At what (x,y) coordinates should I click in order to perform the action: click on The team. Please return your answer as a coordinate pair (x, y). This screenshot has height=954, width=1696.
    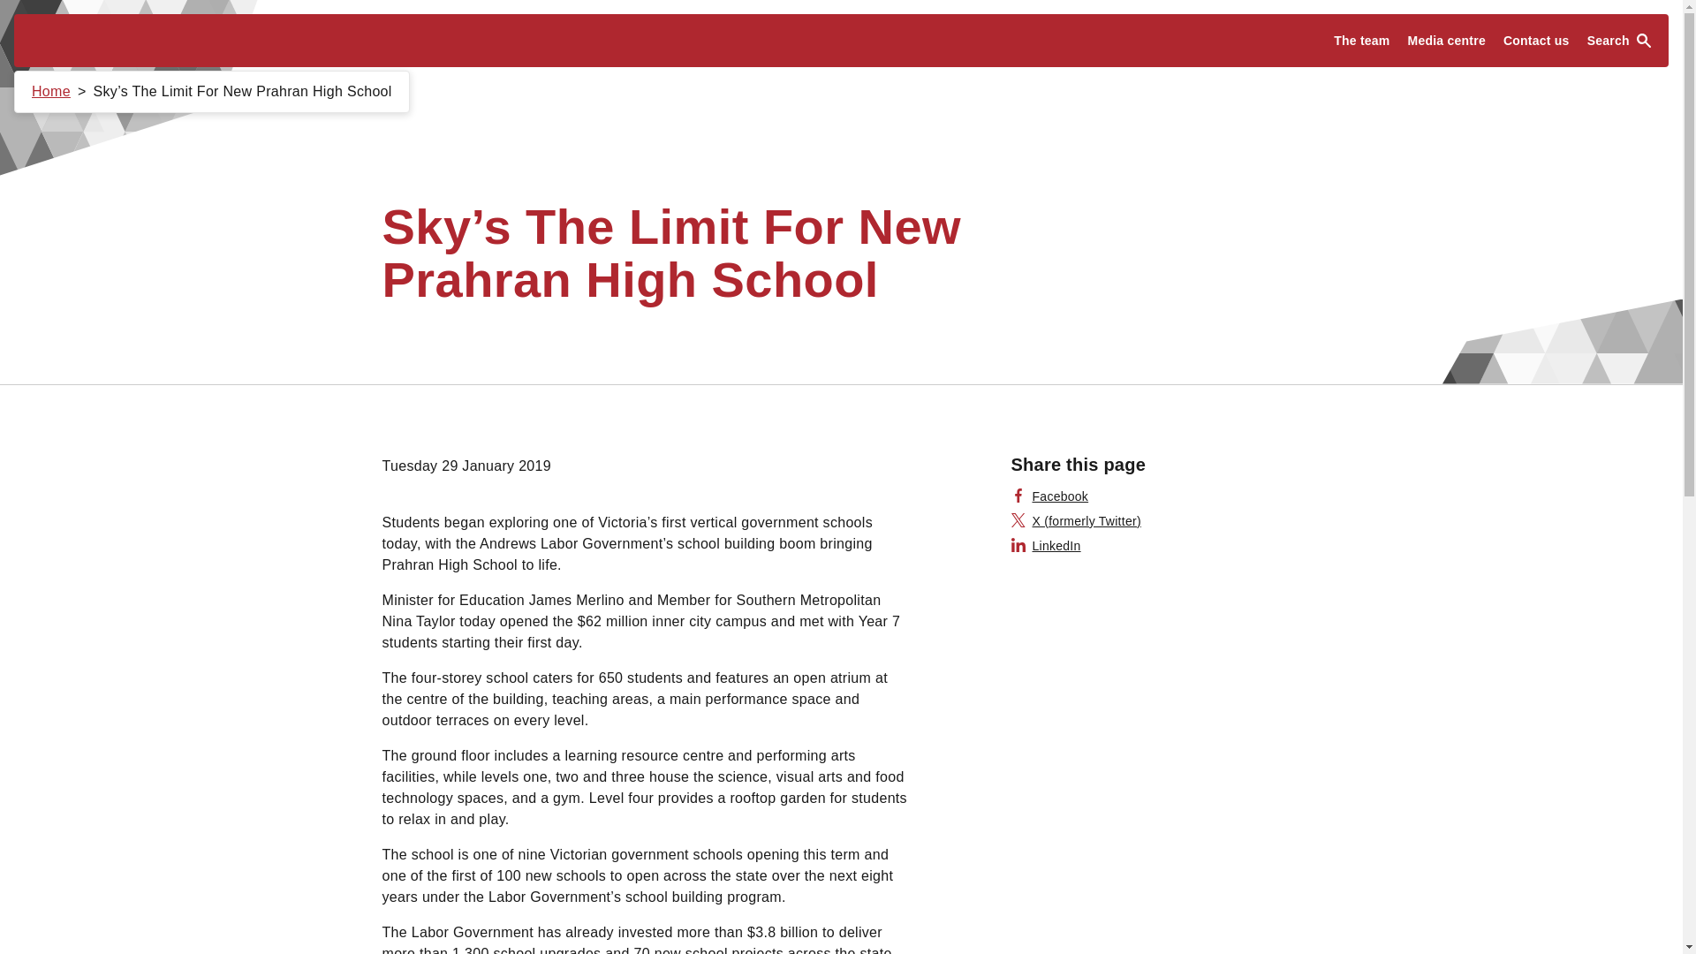
    Looking at the image, I should click on (1360, 41).